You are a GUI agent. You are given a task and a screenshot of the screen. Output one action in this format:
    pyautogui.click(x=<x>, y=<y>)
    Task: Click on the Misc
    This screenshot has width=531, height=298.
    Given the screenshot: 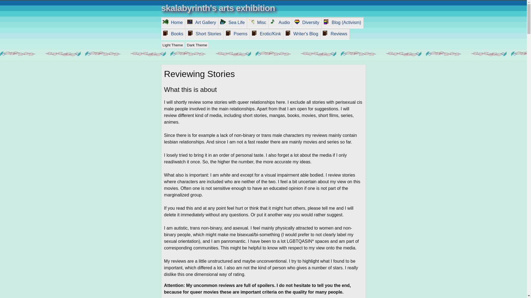 What is the action you would take?
    pyautogui.click(x=258, y=22)
    